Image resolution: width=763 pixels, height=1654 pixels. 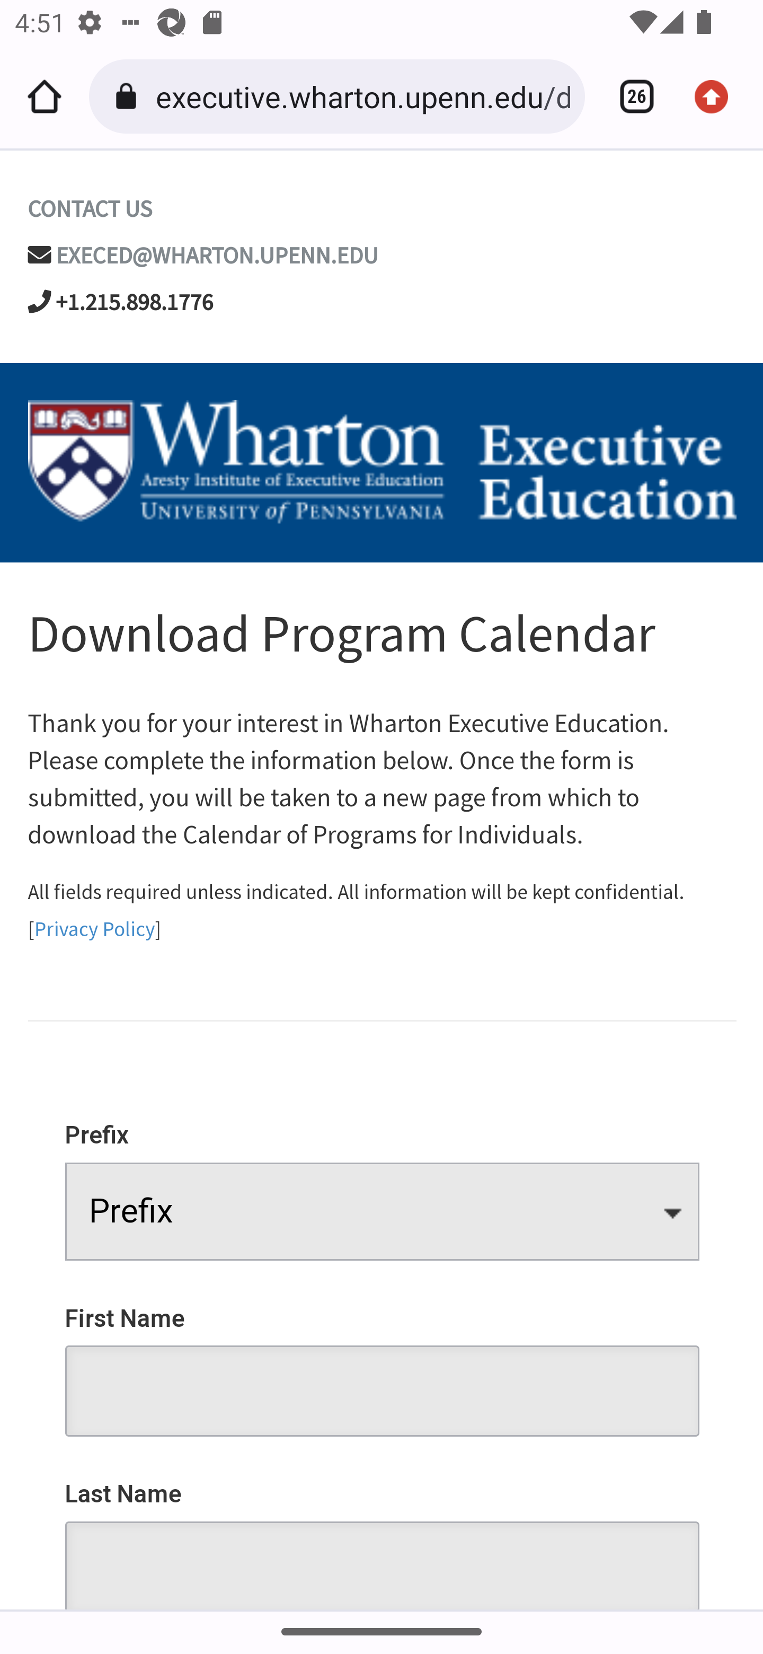 I want to click on First Name, so click(x=382, y=1358).